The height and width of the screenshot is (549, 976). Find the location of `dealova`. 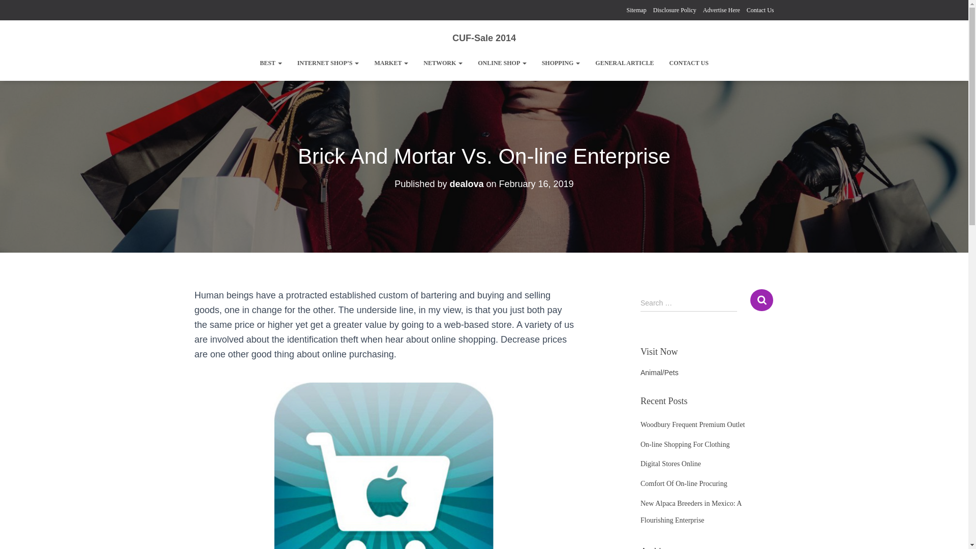

dealova is located at coordinates (466, 184).